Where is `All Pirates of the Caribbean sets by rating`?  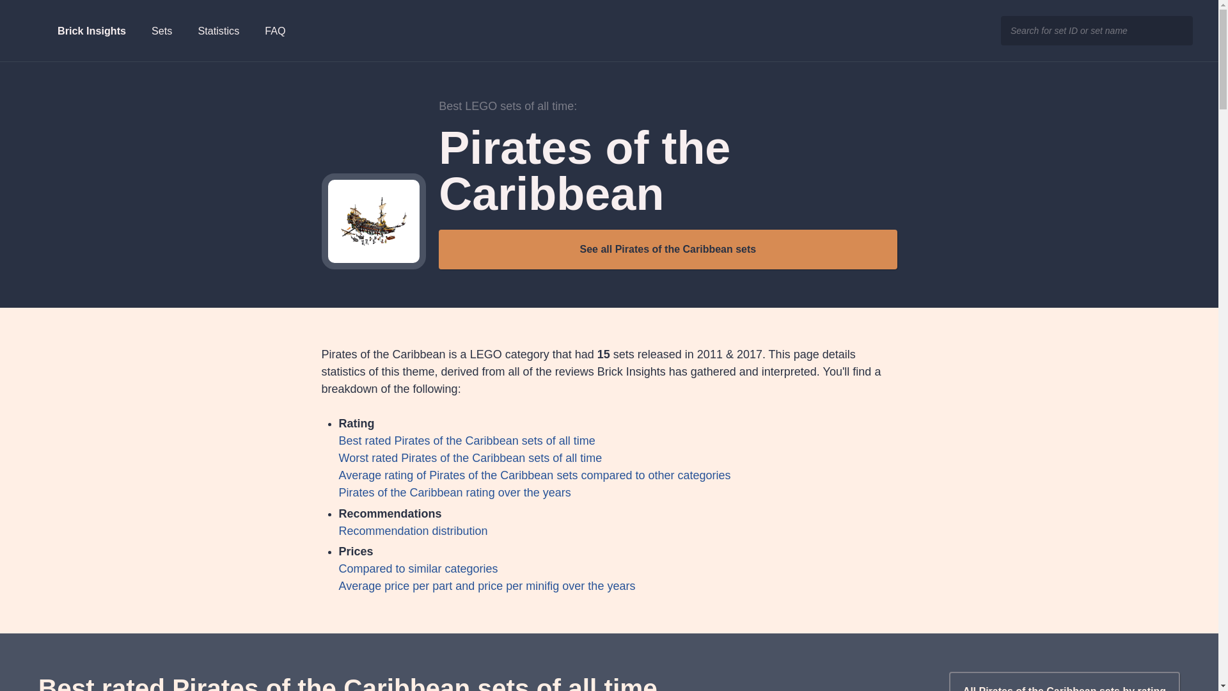 All Pirates of the Caribbean sets by rating is located at coordinates (1064, 681).